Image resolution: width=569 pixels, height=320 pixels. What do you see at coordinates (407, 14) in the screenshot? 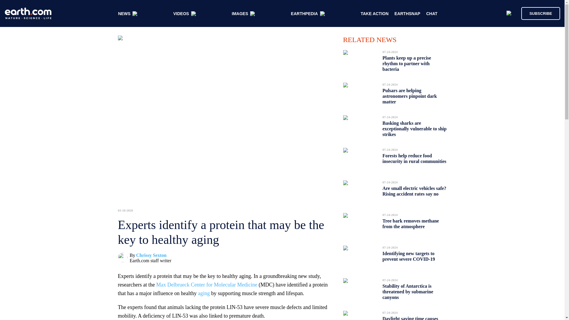
I see `EARTHSNAP` at bounding box center [407, 14].